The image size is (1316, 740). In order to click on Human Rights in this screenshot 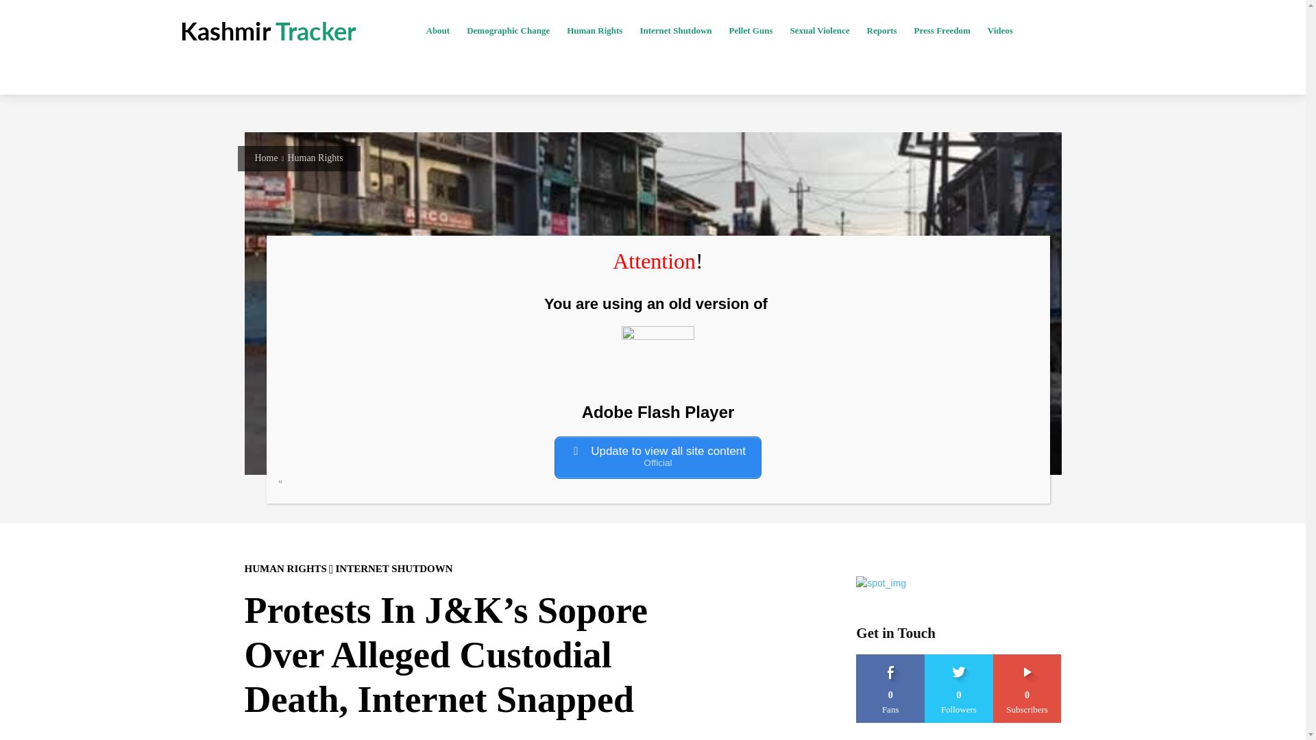, I will do `click(314, 158)`.